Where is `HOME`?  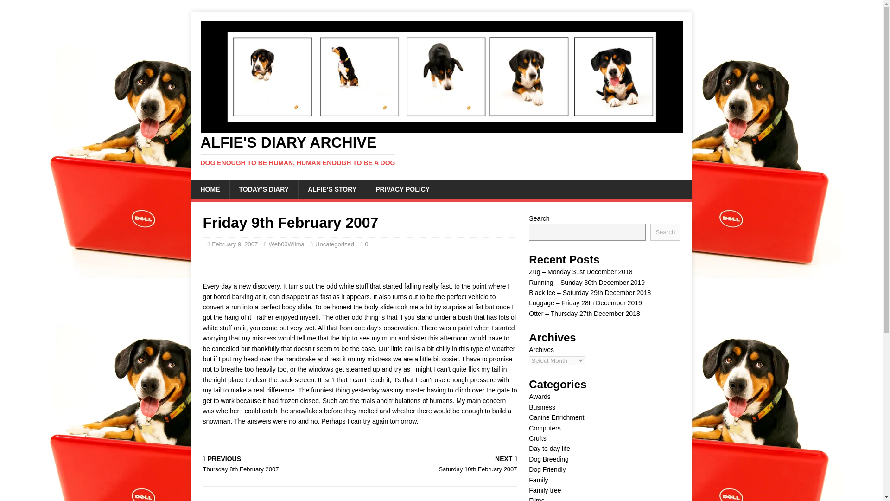 HOME is located at coordinates (210, 189).